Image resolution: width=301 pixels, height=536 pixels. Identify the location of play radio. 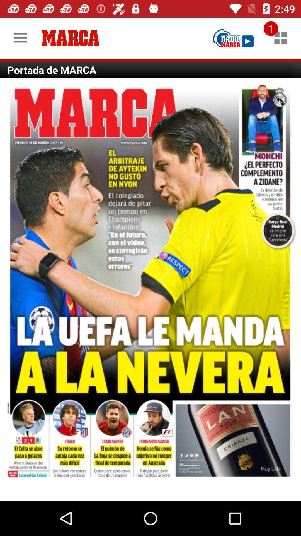
(234, 38).